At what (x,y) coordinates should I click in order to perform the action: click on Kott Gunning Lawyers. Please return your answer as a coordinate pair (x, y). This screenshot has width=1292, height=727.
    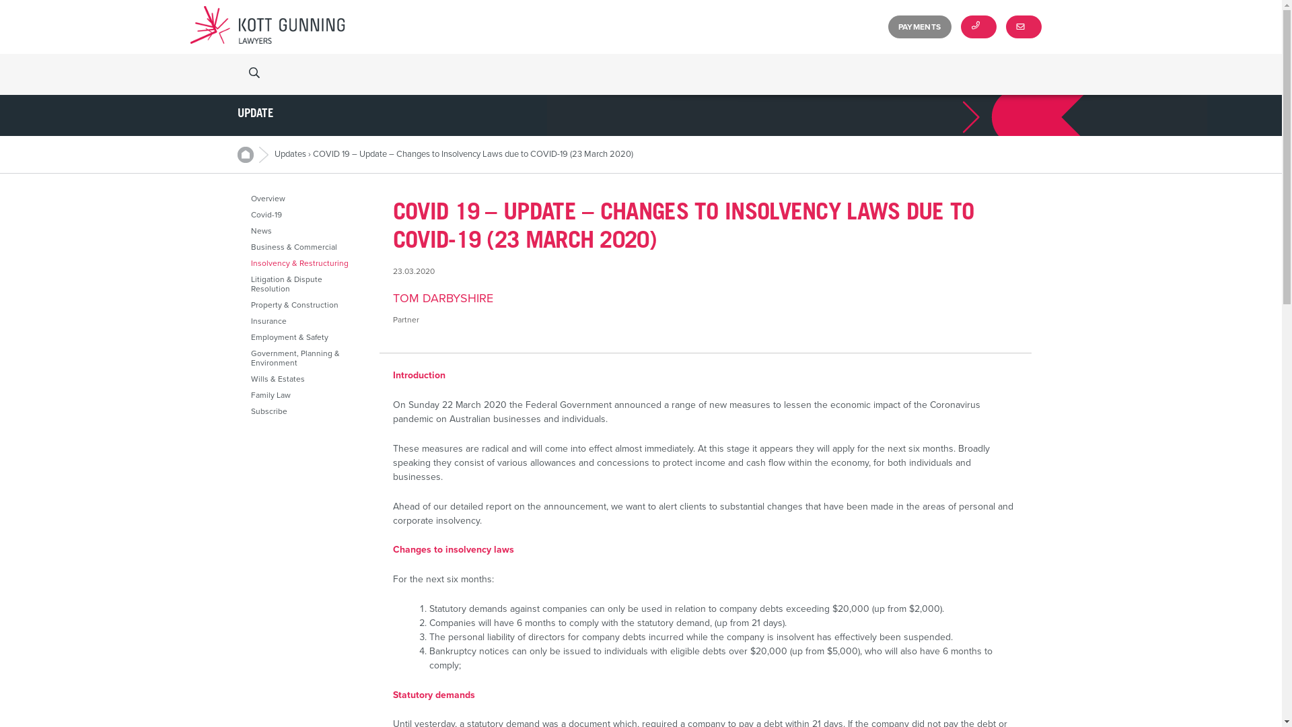
    Looking at the image, I should click on (267, 27).